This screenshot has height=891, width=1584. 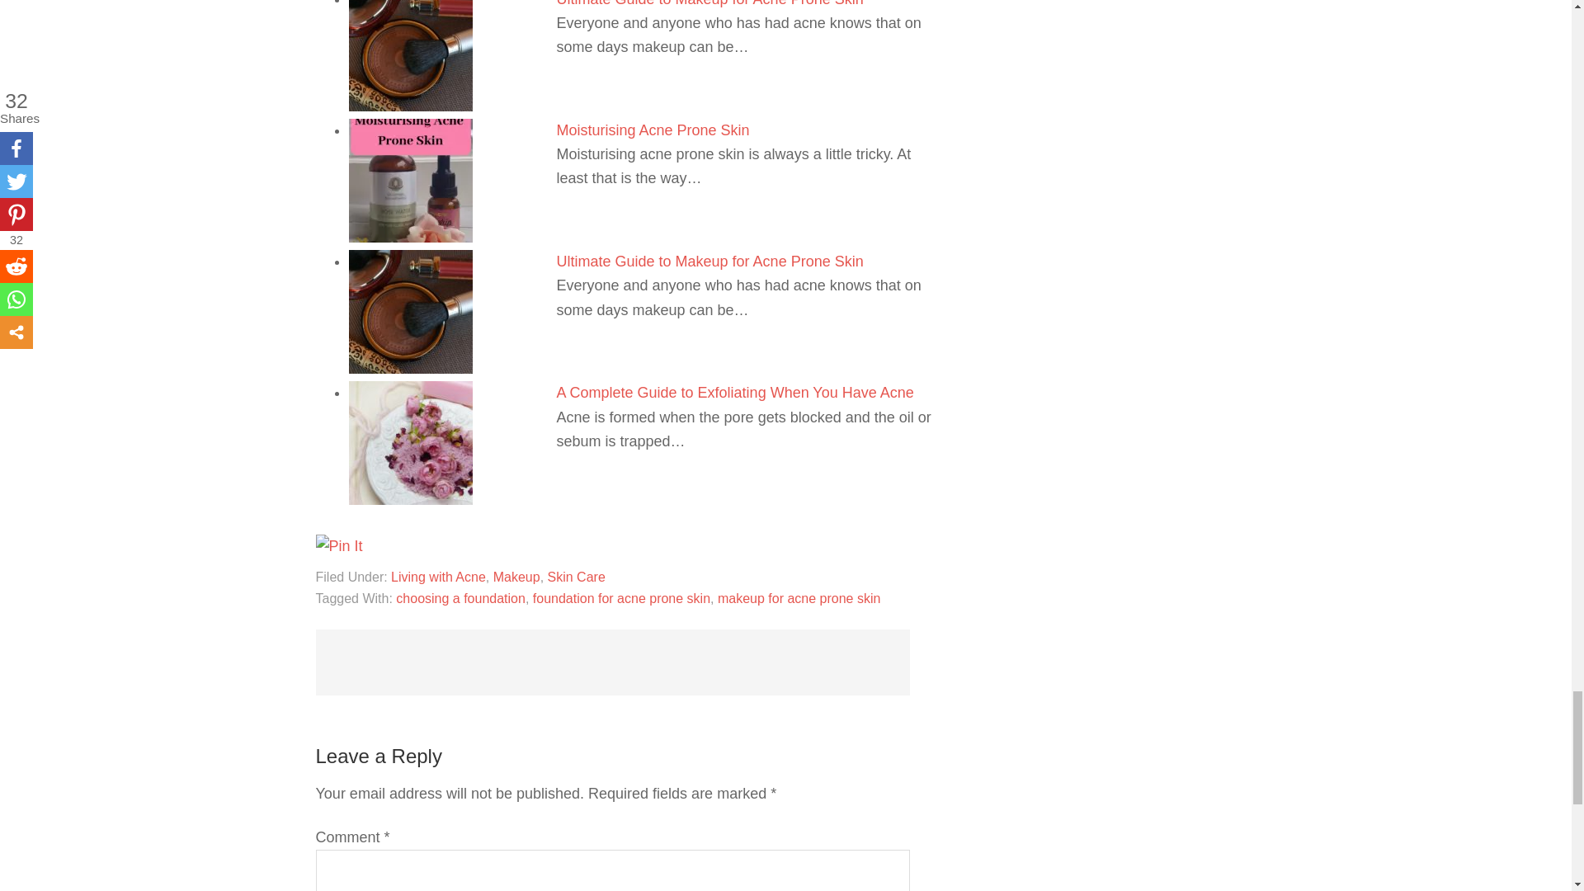 What do you see at coordinates (439, 577) in the screenshot?
I see `Living with Acne` at bounding box center [439, 577].